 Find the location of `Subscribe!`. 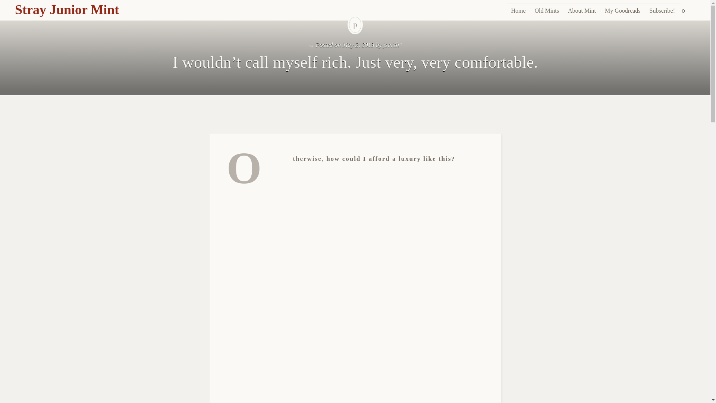

Subscribe! is located at coordinates (662, 10).